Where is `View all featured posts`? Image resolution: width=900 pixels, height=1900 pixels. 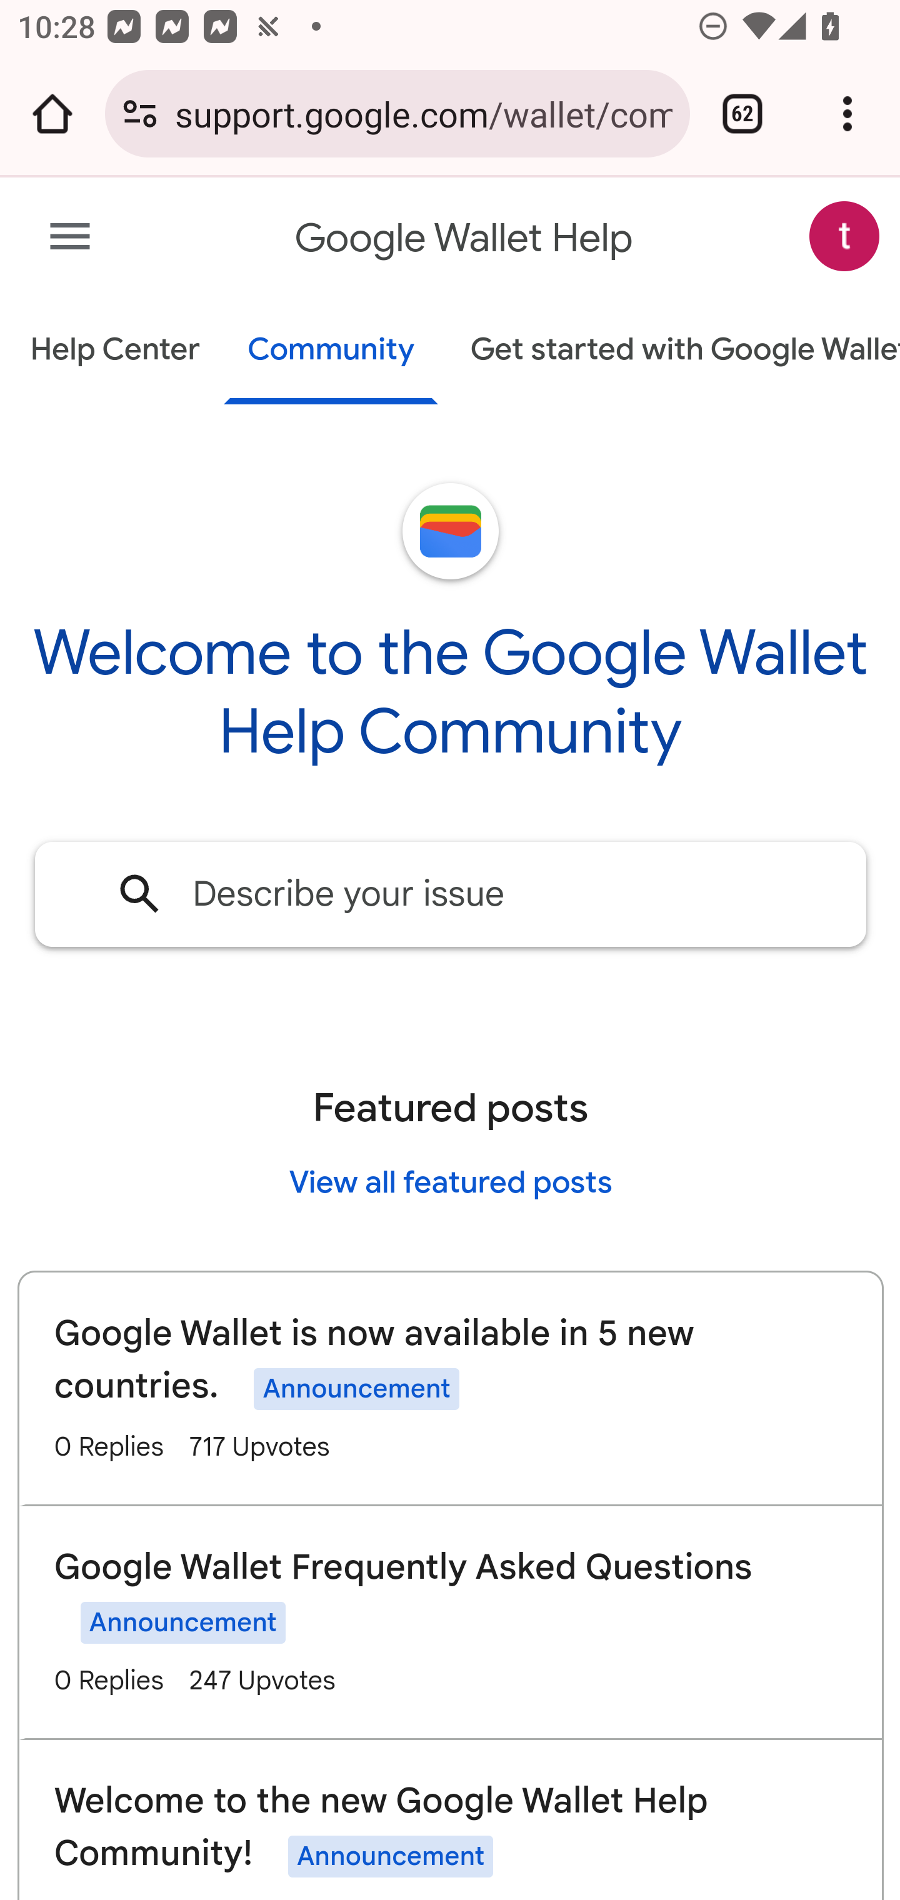 View all featured posts is located at coordinates (451, 1181).